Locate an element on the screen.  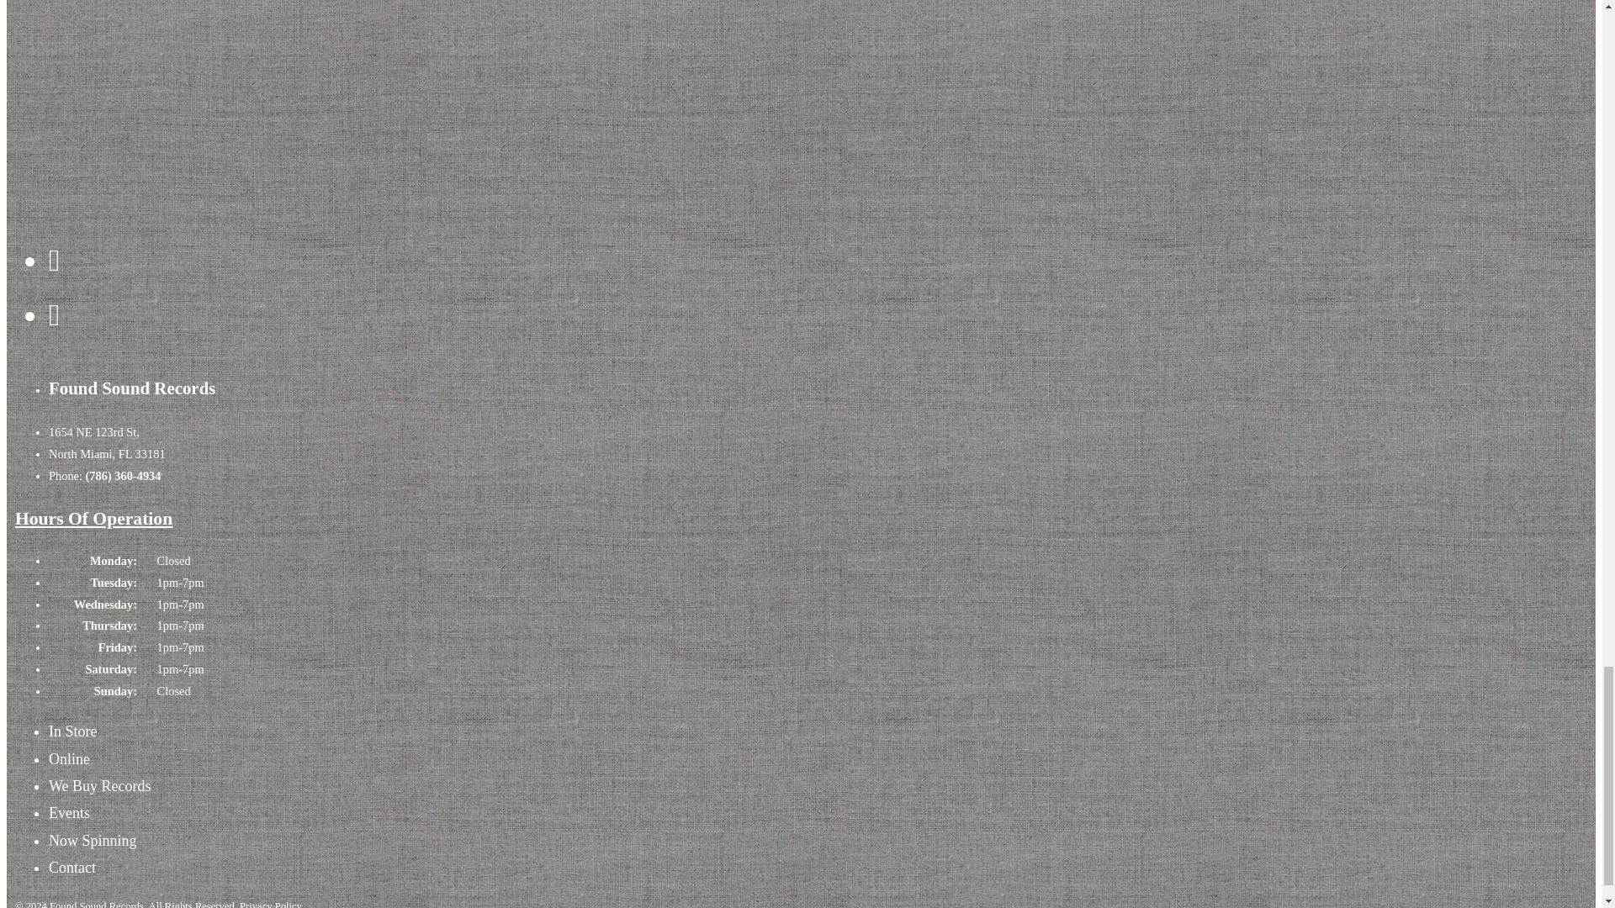
Privacy Policy. is located at coordinates (271, 904).